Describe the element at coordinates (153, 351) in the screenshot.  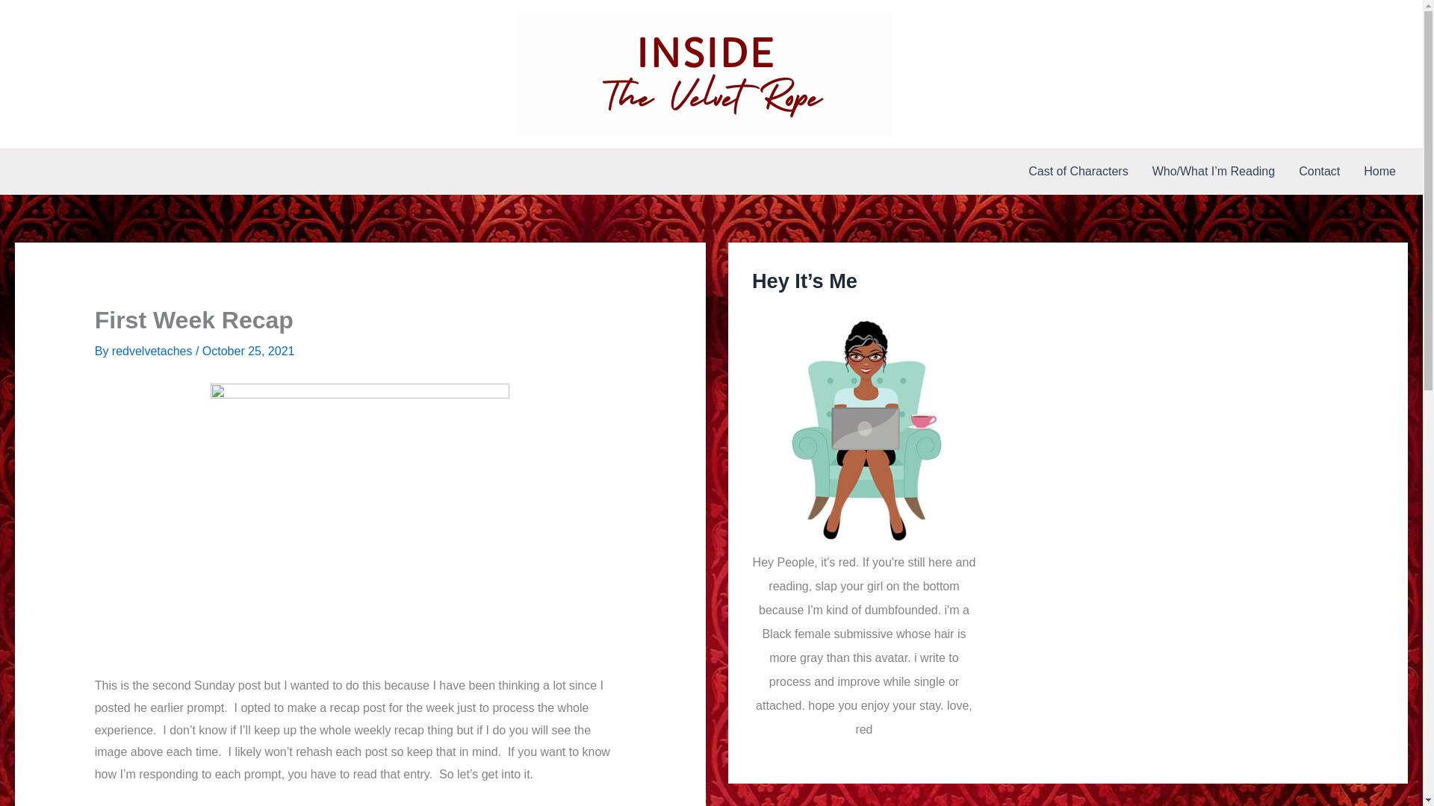
I see `redvelvetaches` at that location.